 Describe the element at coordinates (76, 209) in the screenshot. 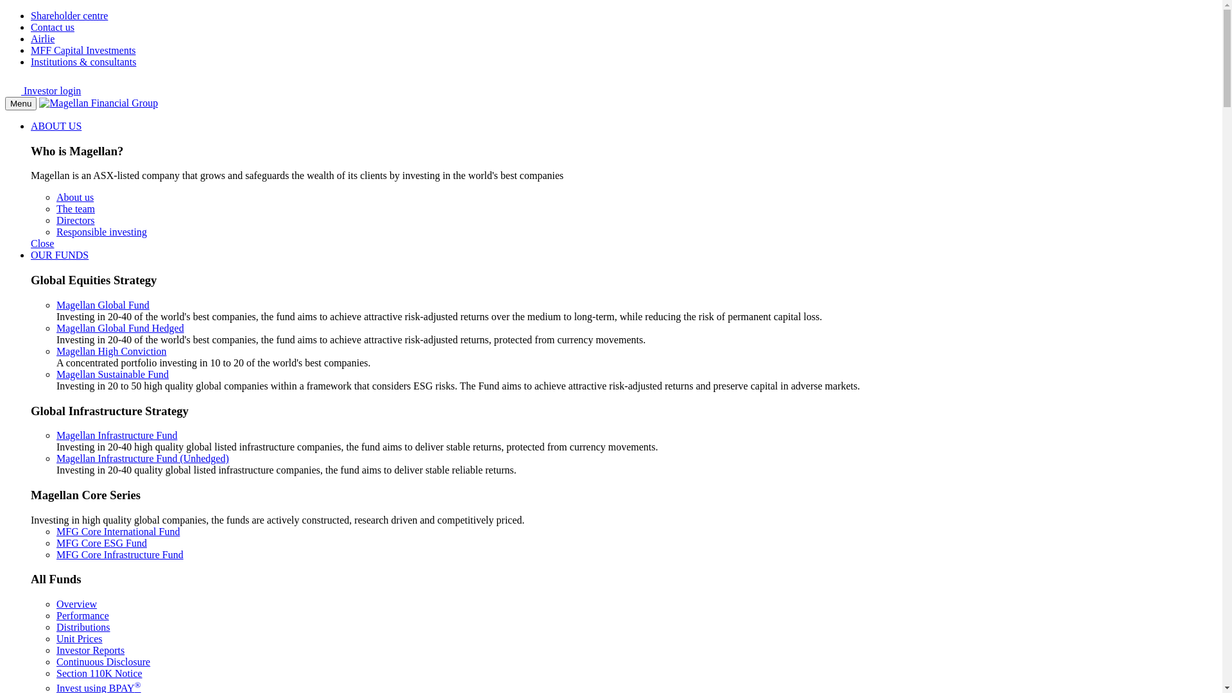

I see `The team` at that location.